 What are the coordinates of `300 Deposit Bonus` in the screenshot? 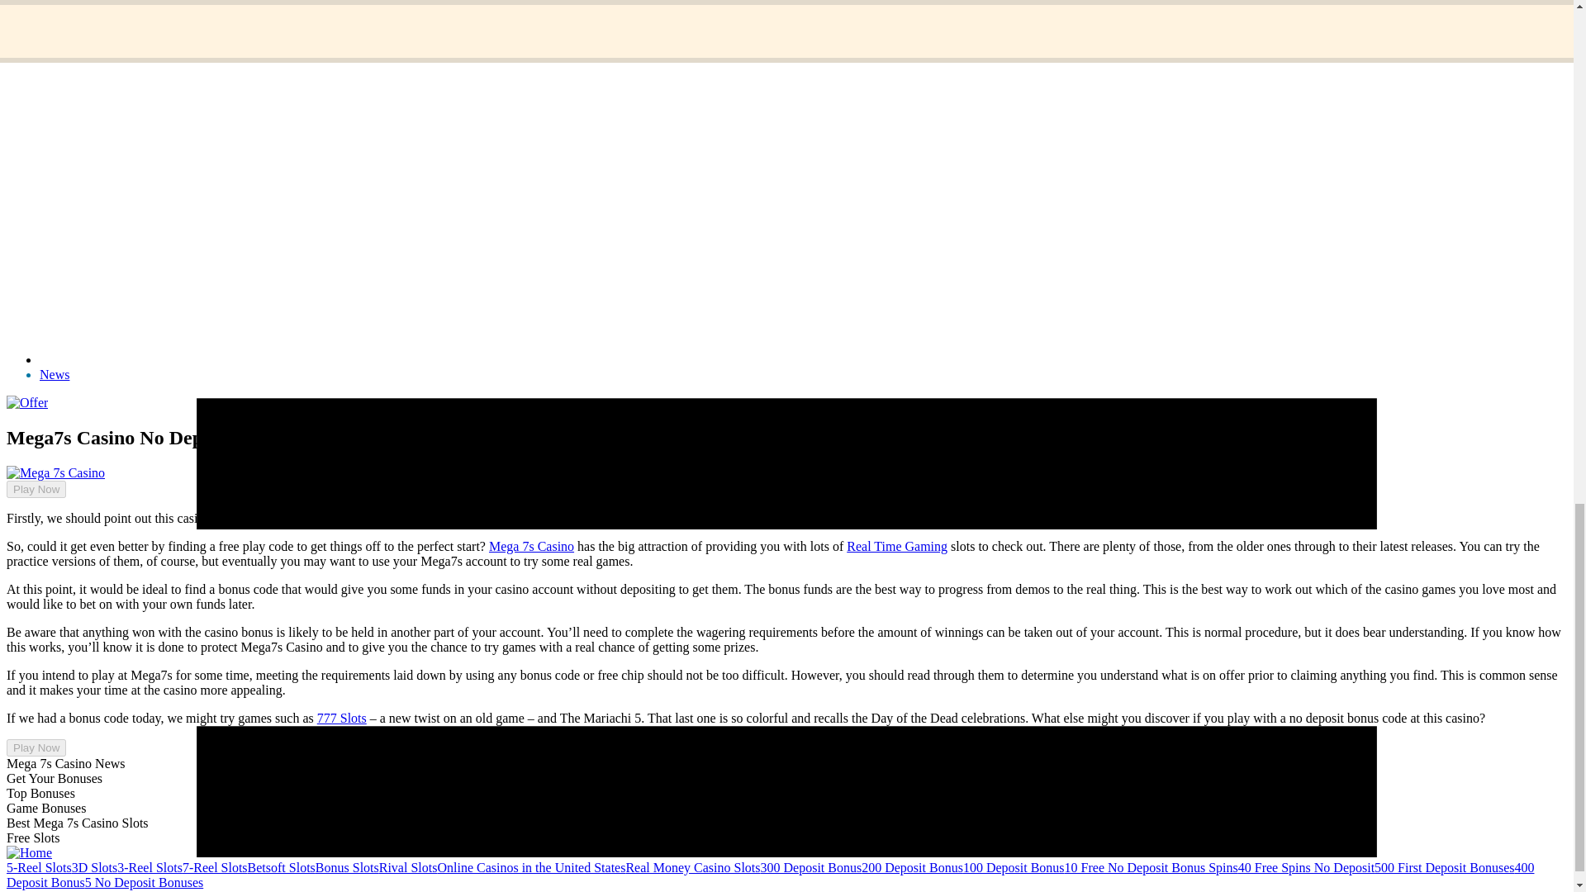 It's located at (811, 867).